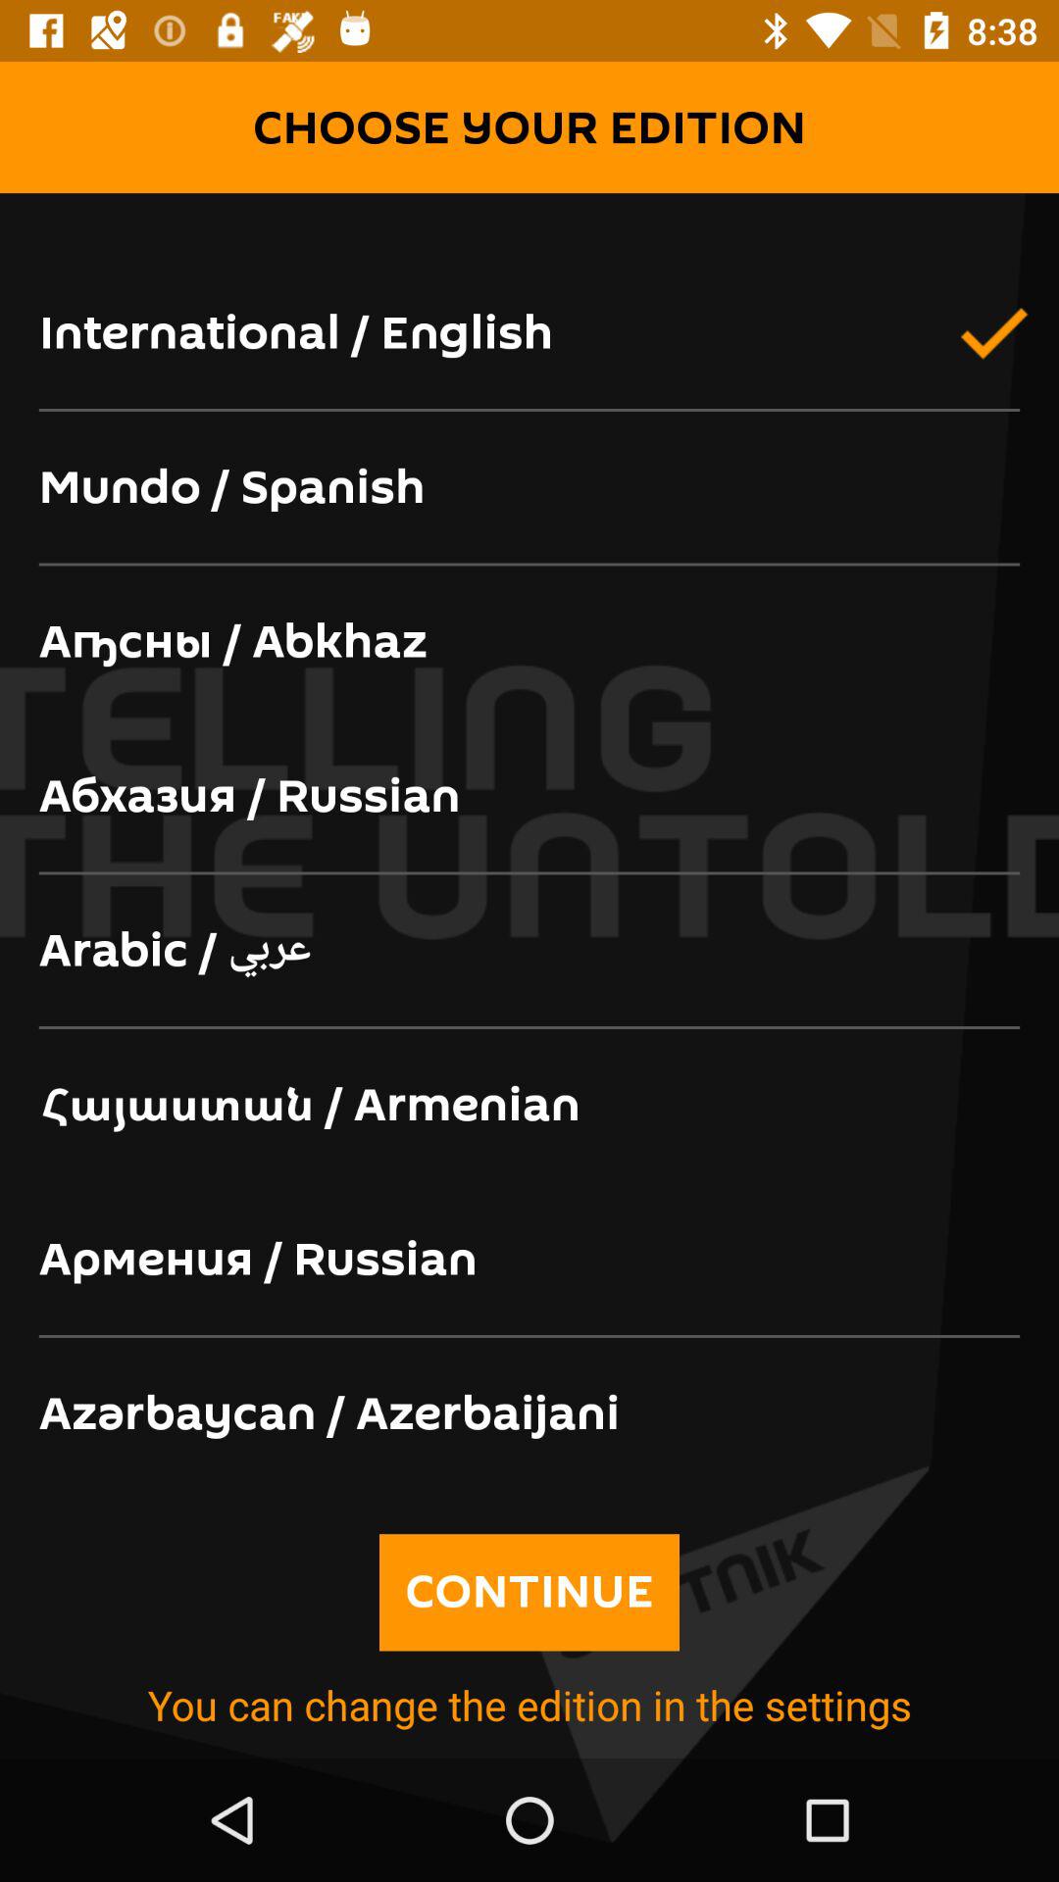  Describe the element at coordinates (529, 334) in the screenshot. I see `jump to international / english app` at that location.